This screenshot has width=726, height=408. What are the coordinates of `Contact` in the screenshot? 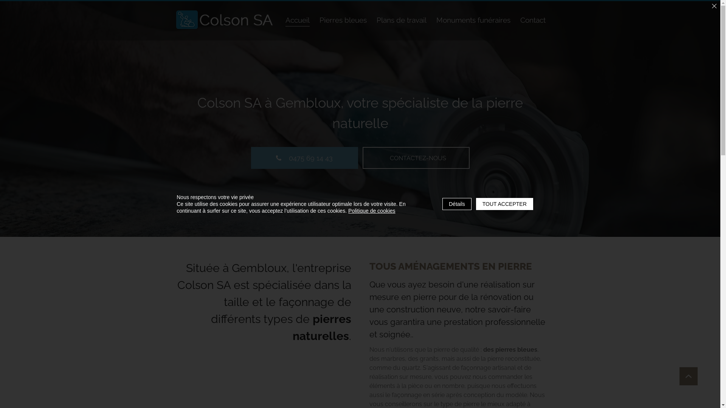 It's located at (533, 20).